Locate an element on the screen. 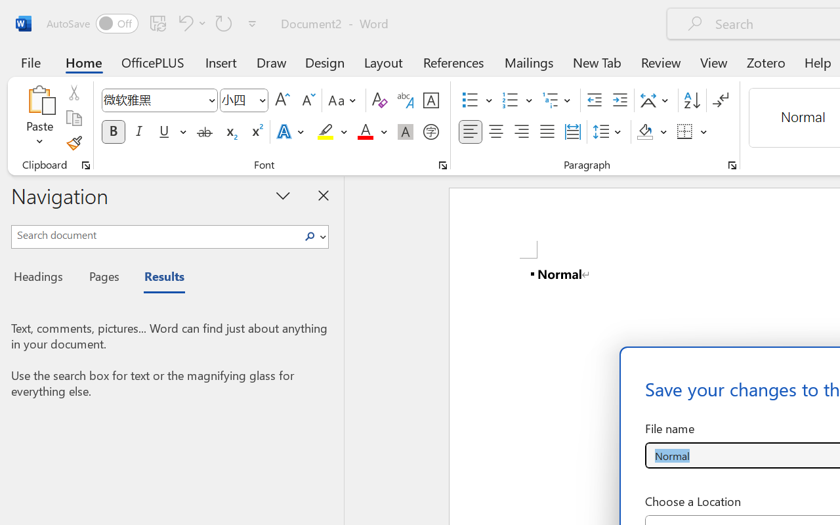 The height and width of the screenshot is (525, 840). Decrease Indent is located at coordinates (595, 100).